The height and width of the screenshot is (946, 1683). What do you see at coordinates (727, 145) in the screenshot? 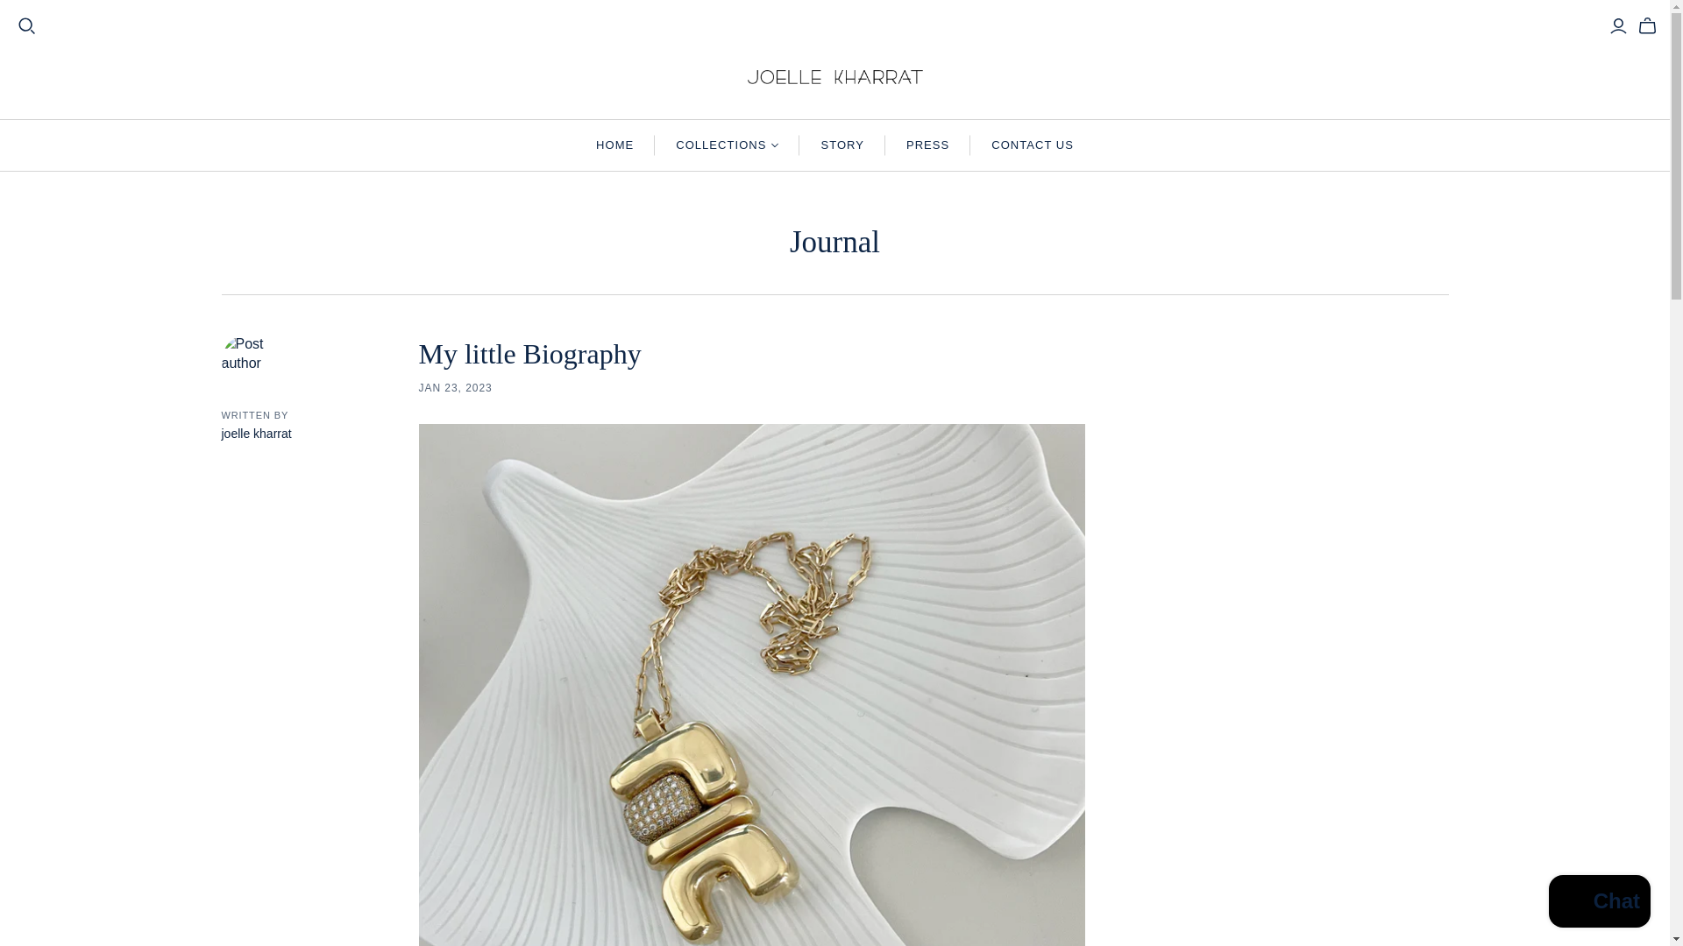
I see `COLLECTIONS` at bounding box center [727, 145].